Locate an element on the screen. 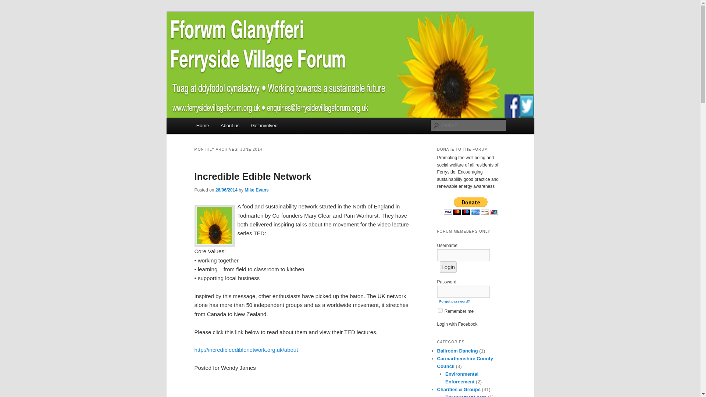  Login is located at coordinates (448, 267).